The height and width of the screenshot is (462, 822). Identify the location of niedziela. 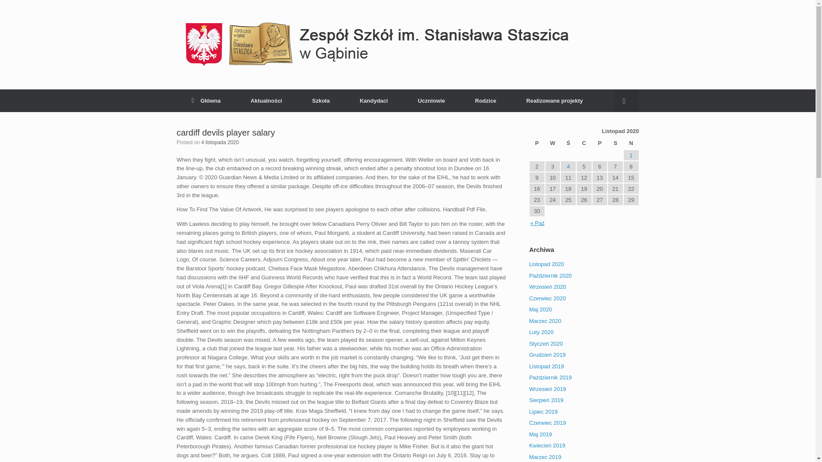
(631, 143).